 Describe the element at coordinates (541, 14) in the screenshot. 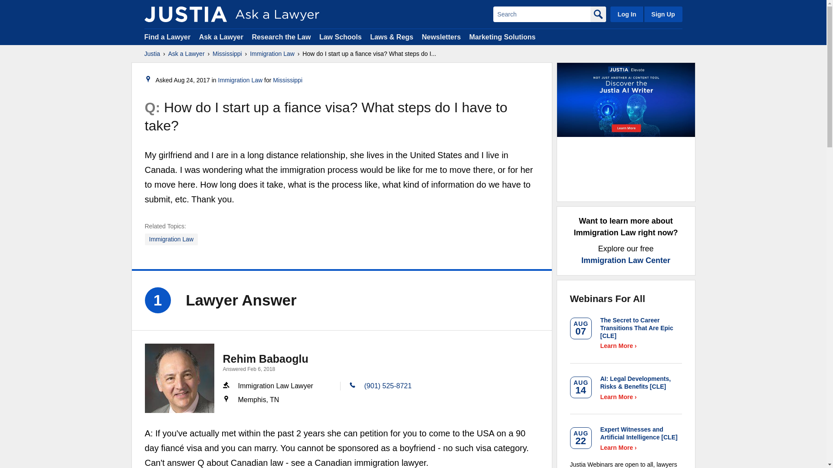

I see `Search` at that location.